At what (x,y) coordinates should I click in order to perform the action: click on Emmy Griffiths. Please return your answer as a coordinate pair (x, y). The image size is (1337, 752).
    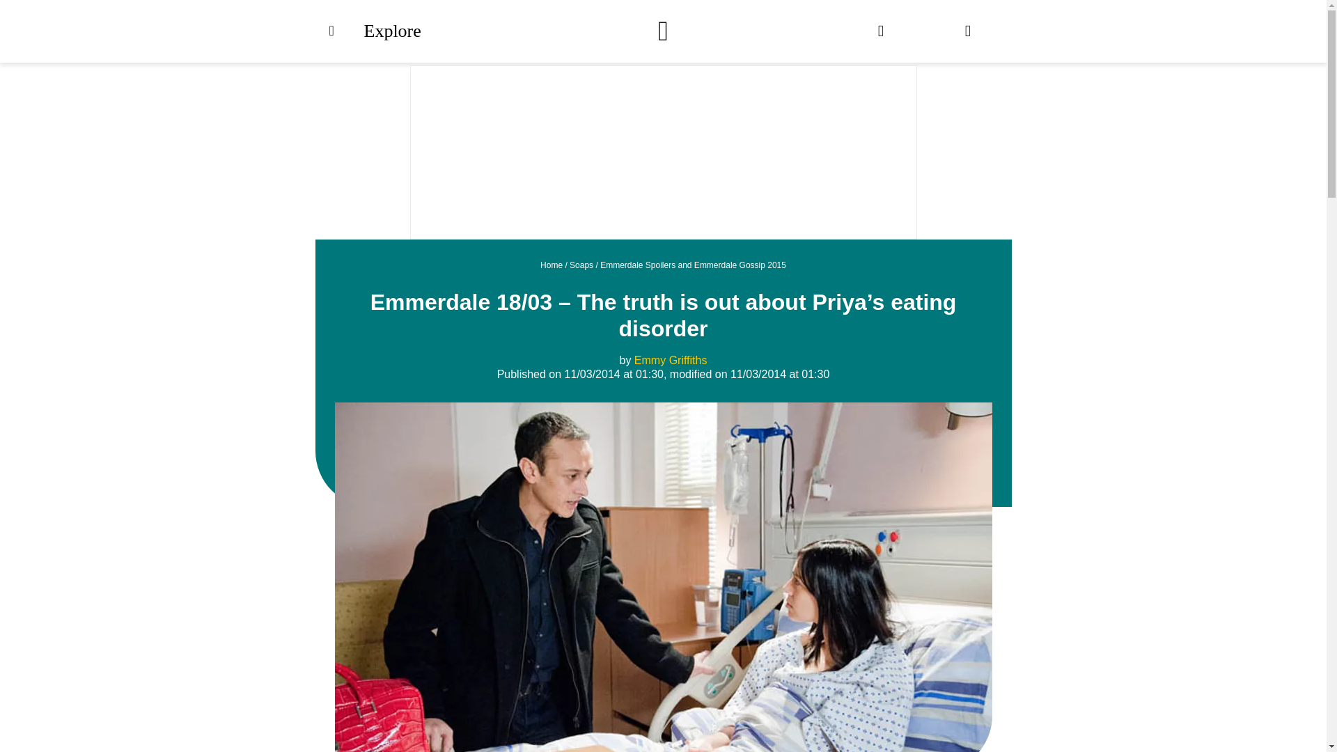
    Looking at the image, I should click on (670, 359).